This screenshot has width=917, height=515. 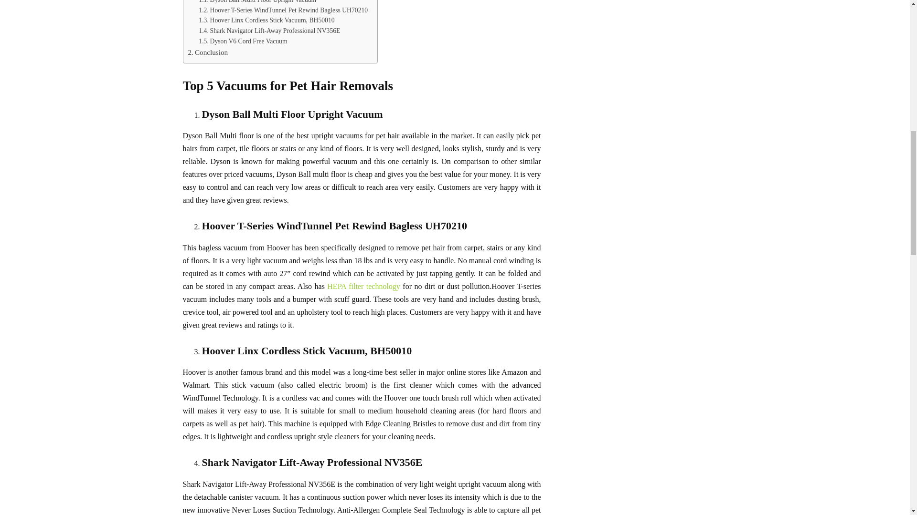 What do you see at coordinates (257, 2) in the screenshot?
I see `Dyson Ball Multi Floor Upright Vacuum` at bounding box center [257, 2].